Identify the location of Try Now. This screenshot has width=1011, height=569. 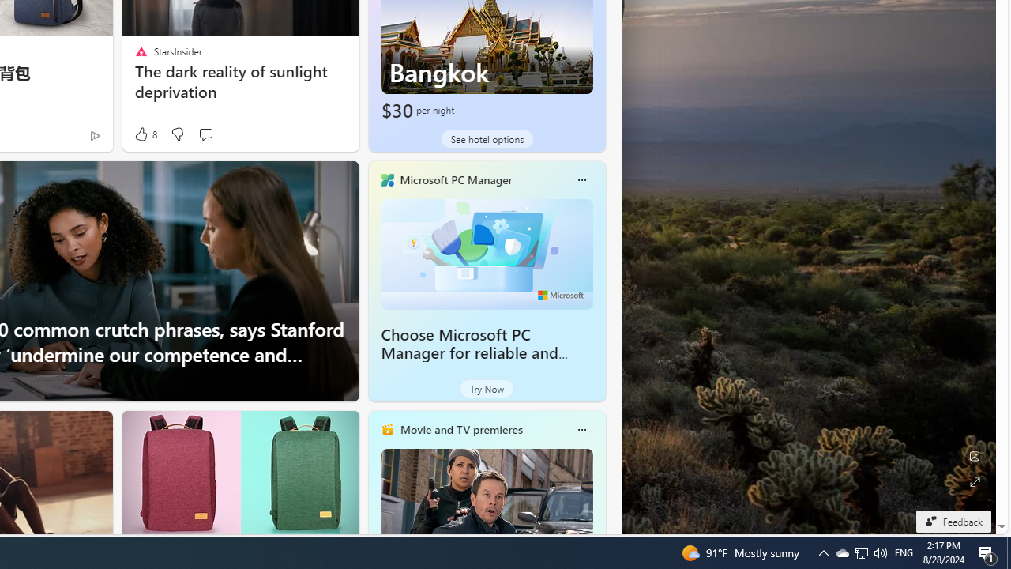
(487, 389).